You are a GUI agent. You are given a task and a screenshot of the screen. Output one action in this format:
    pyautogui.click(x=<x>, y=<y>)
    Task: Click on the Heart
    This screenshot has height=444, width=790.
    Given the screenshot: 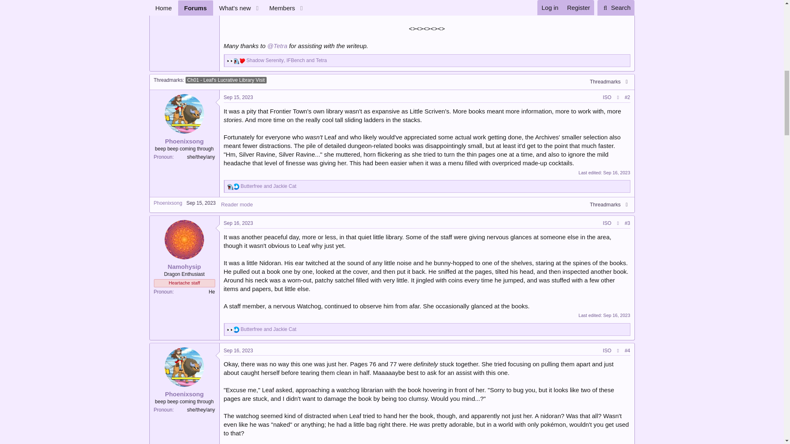 What is the action you would take?
    pyautogui.click(x=242, y=61)
    